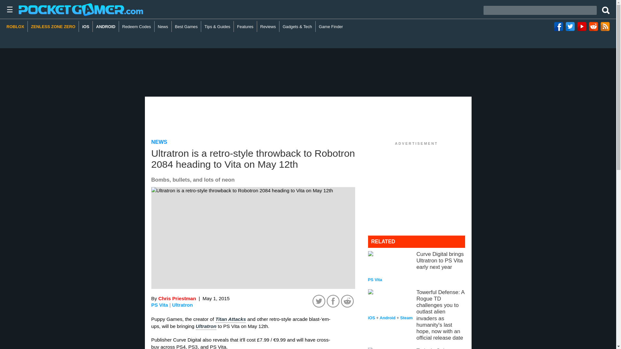 This screenshot has height=349, width=621. What do you see at coordinates (177, 298) in the screenshot?
I see `Chris Priestman` at bounding box center [177, 298].